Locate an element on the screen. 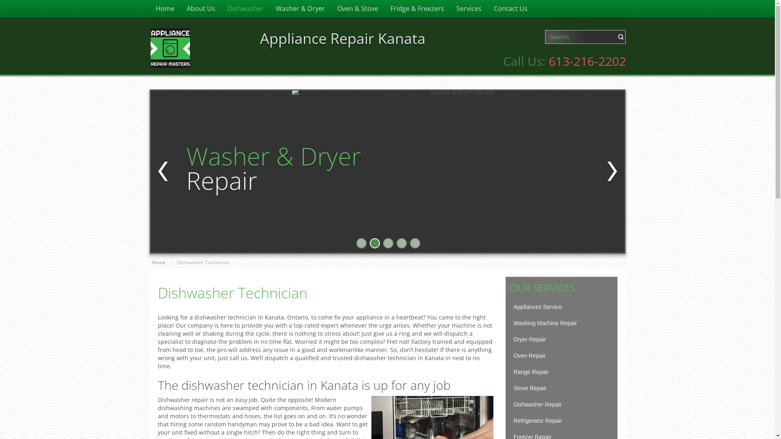  Washer & Dryer is located at coordinates (300, 9).